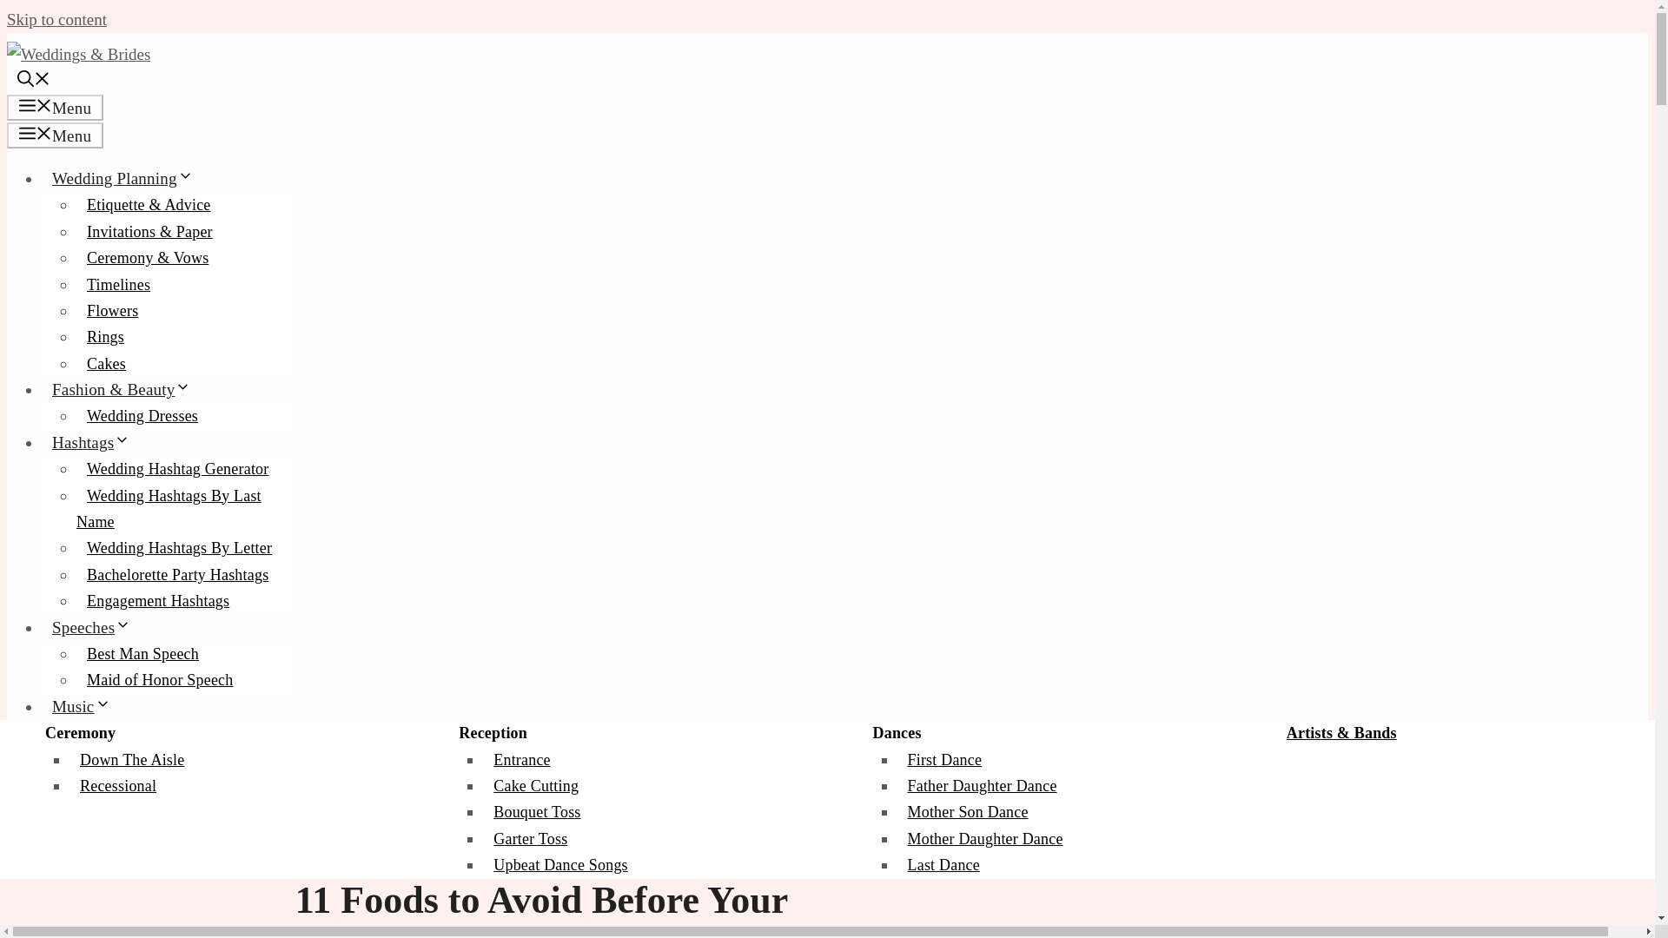 This screenshot has height=938, width=1668. What do you see at coordinates (96, 627) in the screenshot?
I see `Speeches` at bounding box center [96, 627].